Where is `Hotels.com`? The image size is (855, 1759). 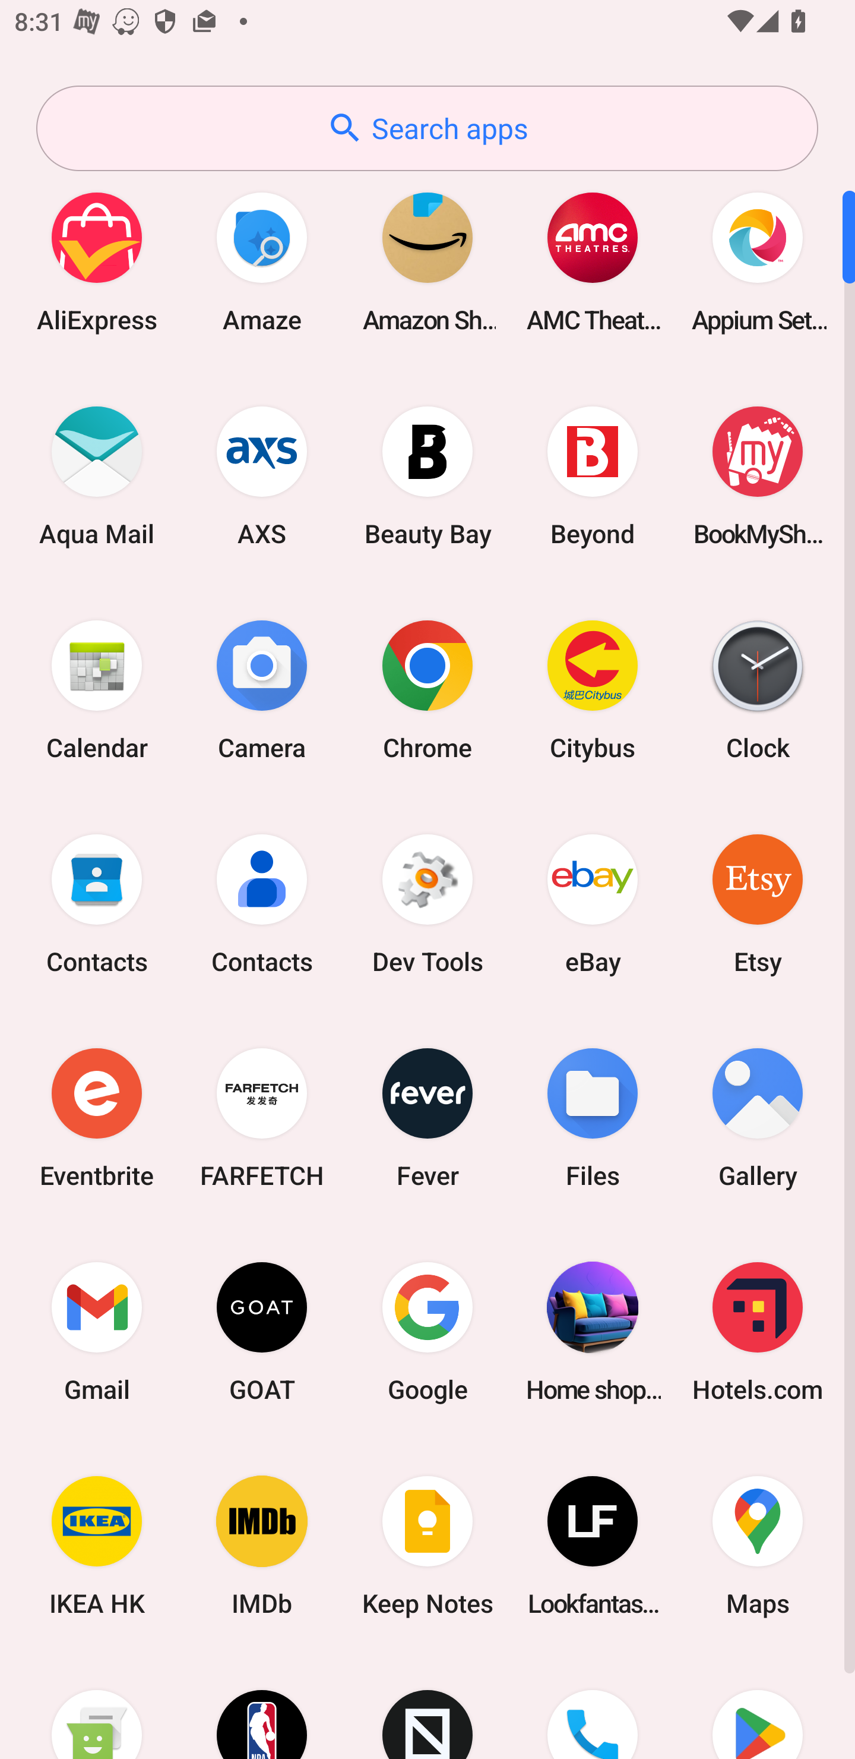
Hotels.com is located at coordinates (758, 1331).